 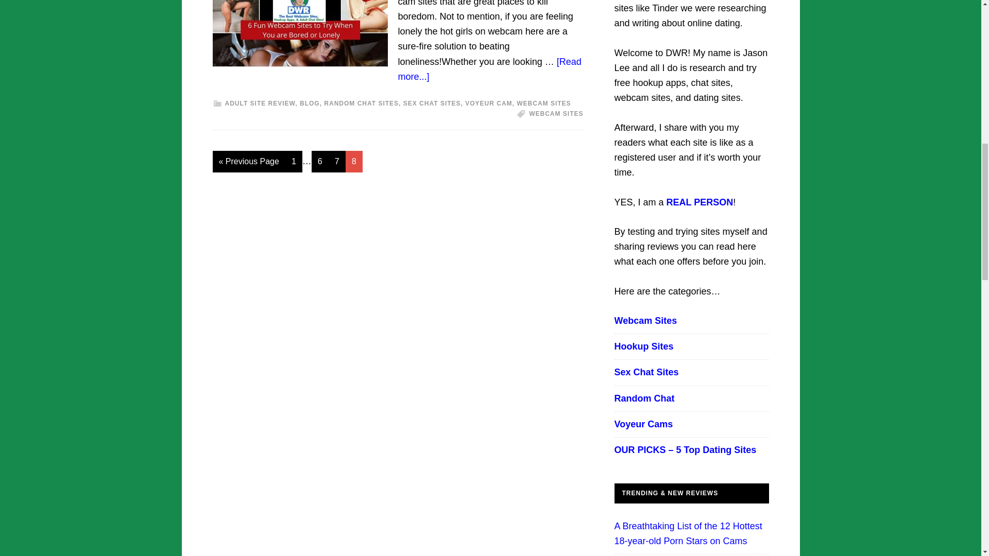 What do you see at coordinates (700, 202) in the screenshot?
I see `REAL PERSON` at bounding box center [700, 202].